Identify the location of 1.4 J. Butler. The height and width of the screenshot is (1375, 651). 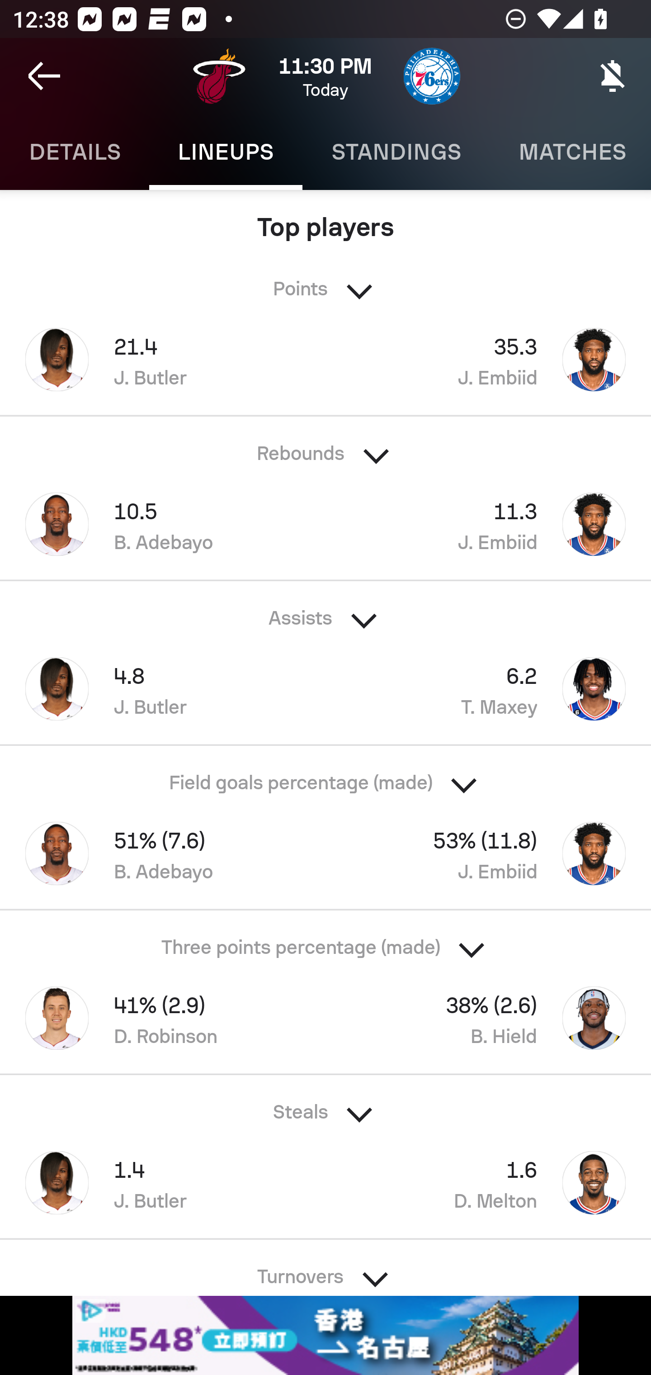
(163, 1182).